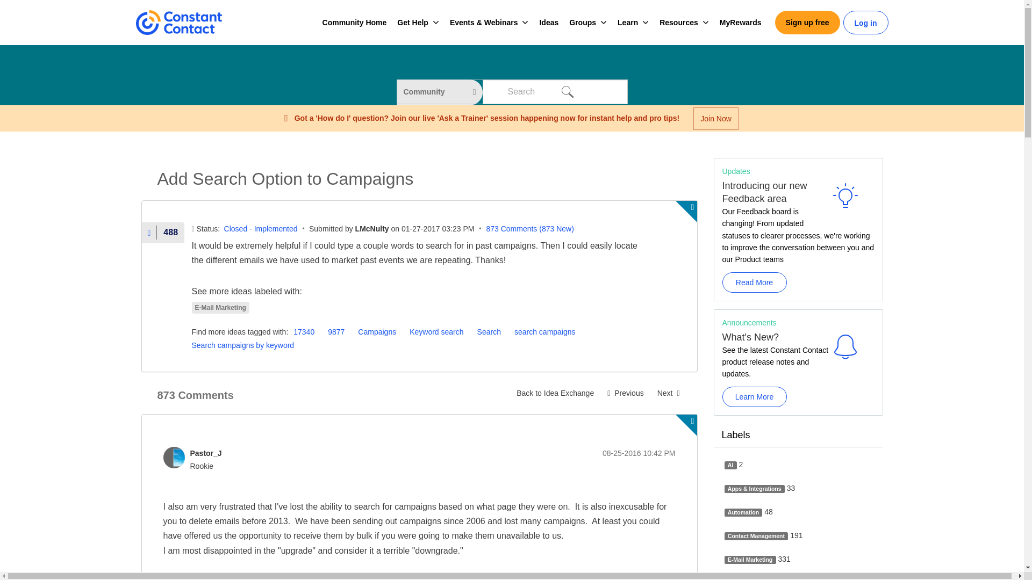 Image resolution: width=1032 pixels, height=580 pixels. What do you see at coordinates (583, 23) in the screenshot?
I see `Groups` at bounding box center [583, 23].